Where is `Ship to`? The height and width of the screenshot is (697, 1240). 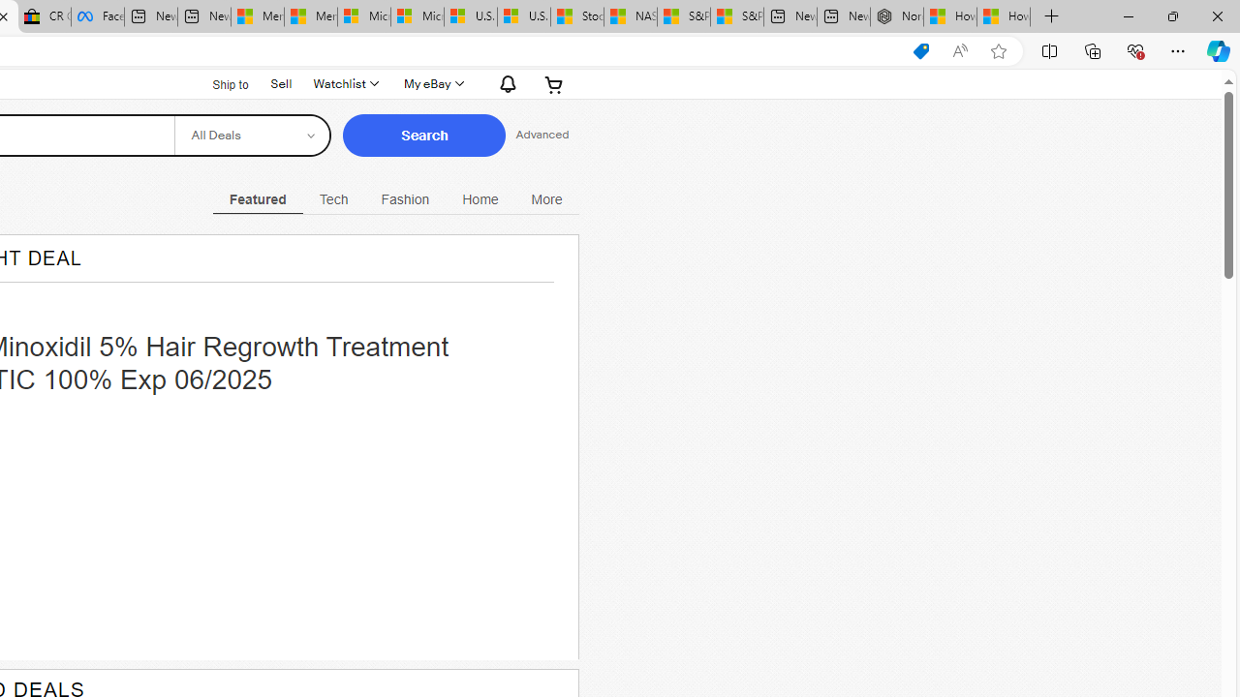
Ship to is located at coordinates (219, 83).